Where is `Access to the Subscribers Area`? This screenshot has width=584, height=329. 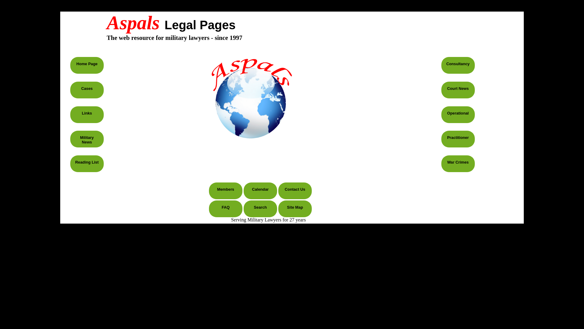
Access to the Subscribers Area is located at coordinates (226, 189).